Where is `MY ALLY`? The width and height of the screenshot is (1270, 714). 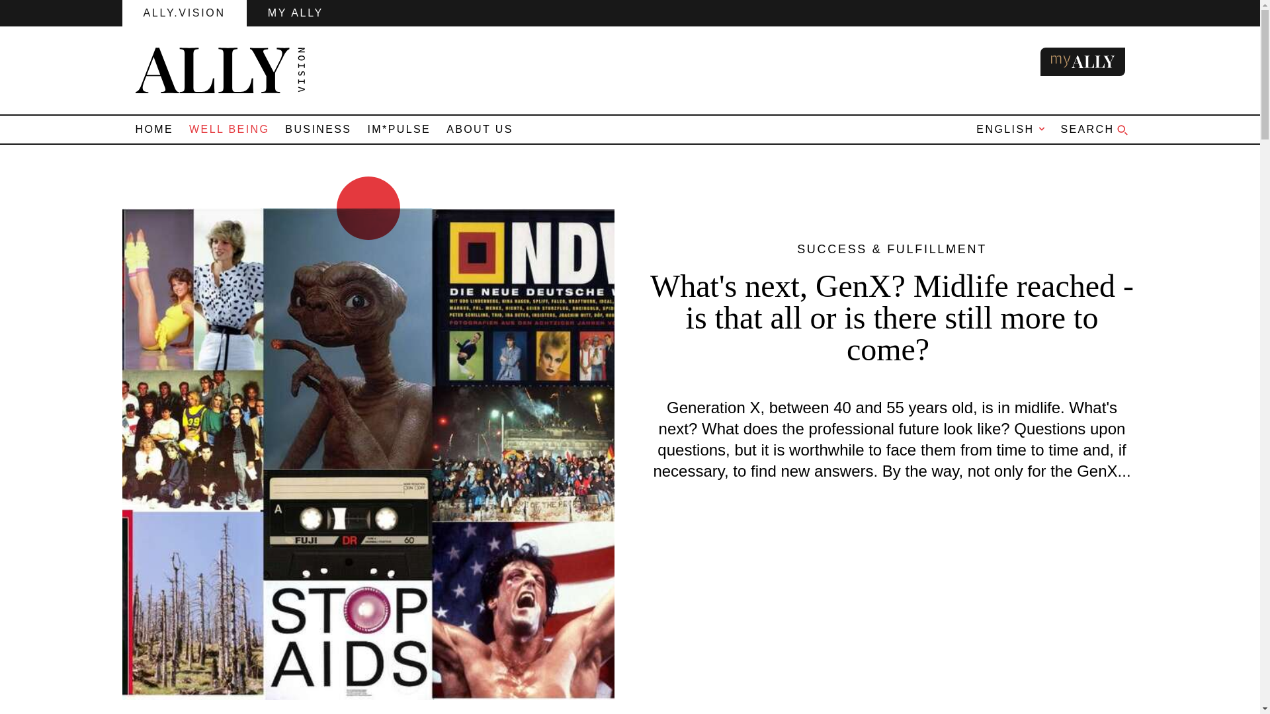
MY ALLY is located at coordinates (295, 13).